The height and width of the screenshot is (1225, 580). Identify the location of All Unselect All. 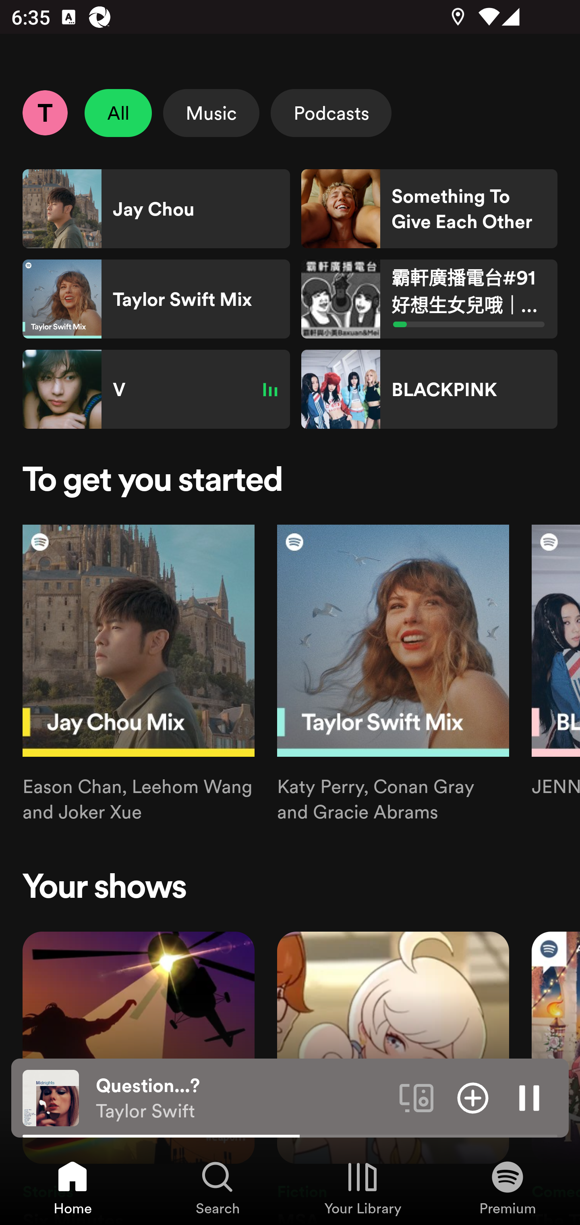
(118, 113).